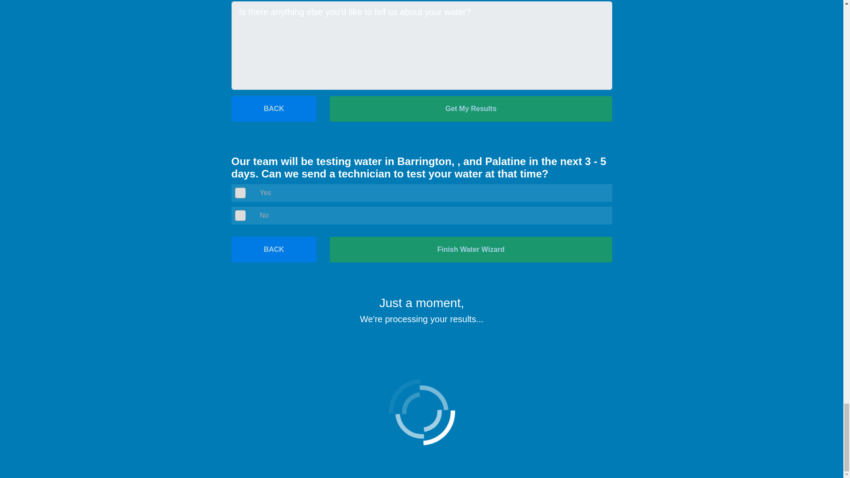  I want to click on Get My Results, so click(471, 109).